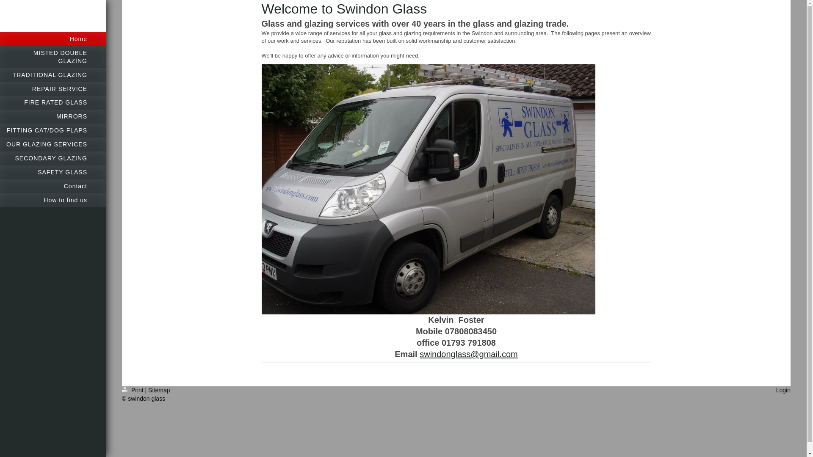  Describe the element at coordinates (53, 39) in the screenshot. I see `Home` at that location.